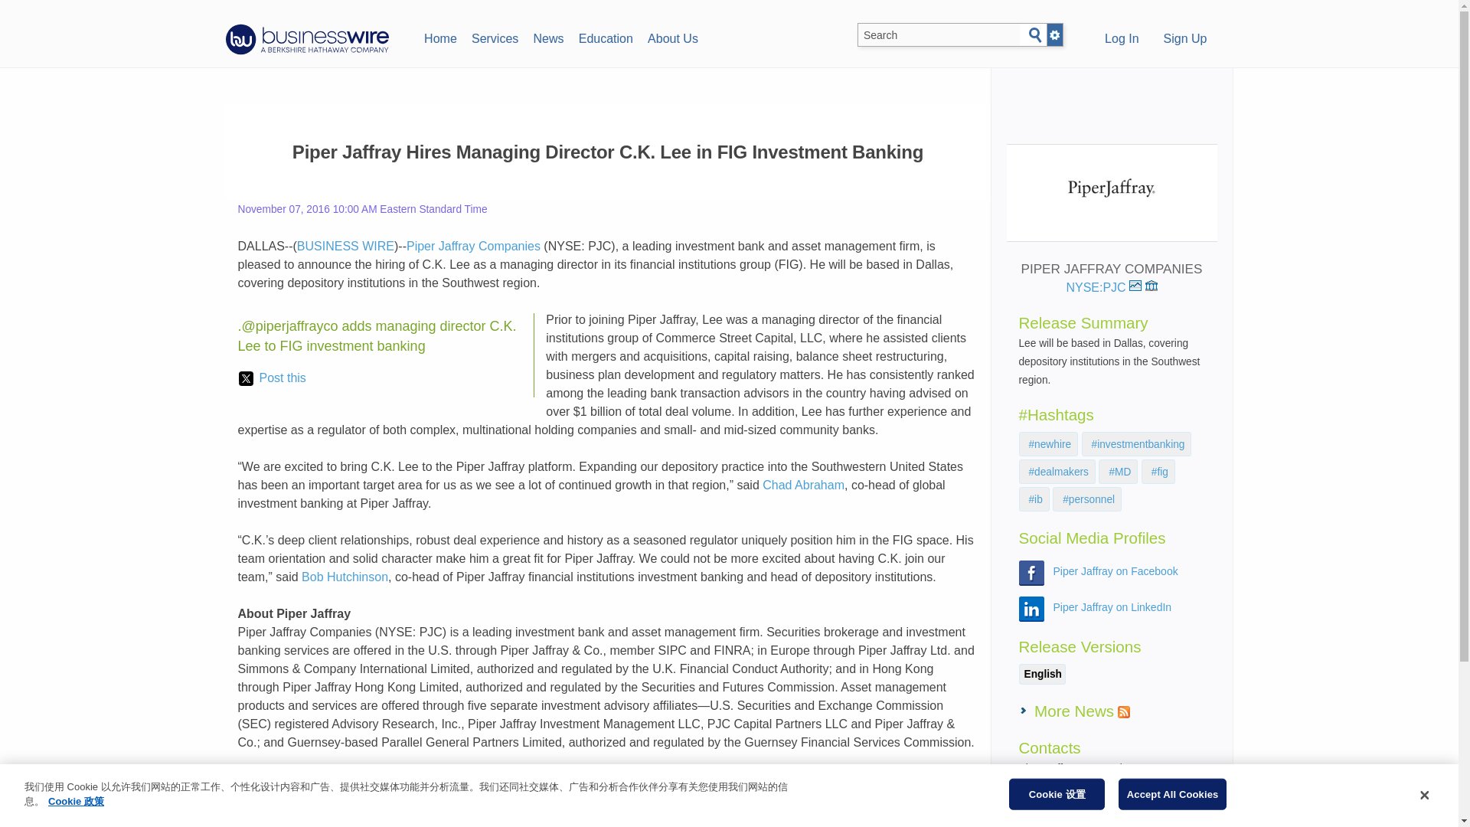 The image size is (1470, 827). Describe the element at coordinates (1116, 570) in the screenshot. I see `Piper Jaffray on Facebook` at that location.